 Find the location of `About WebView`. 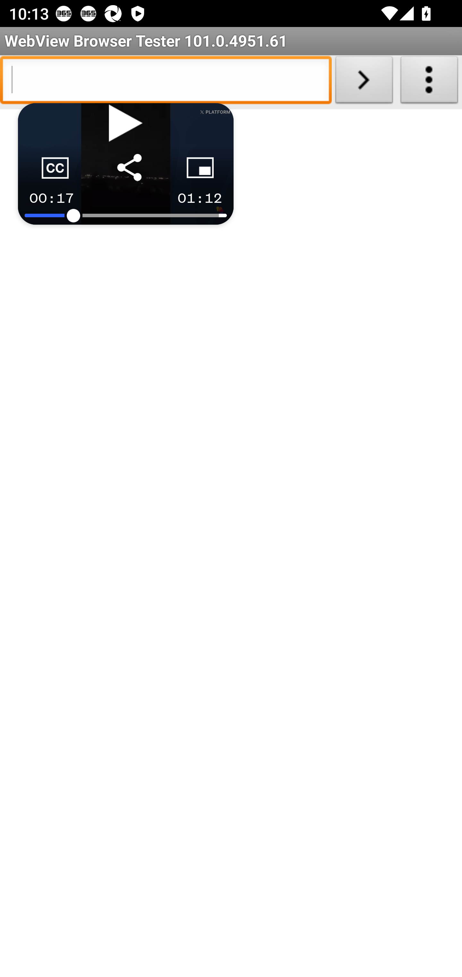

About WebView is located at coordinates (429, 82).